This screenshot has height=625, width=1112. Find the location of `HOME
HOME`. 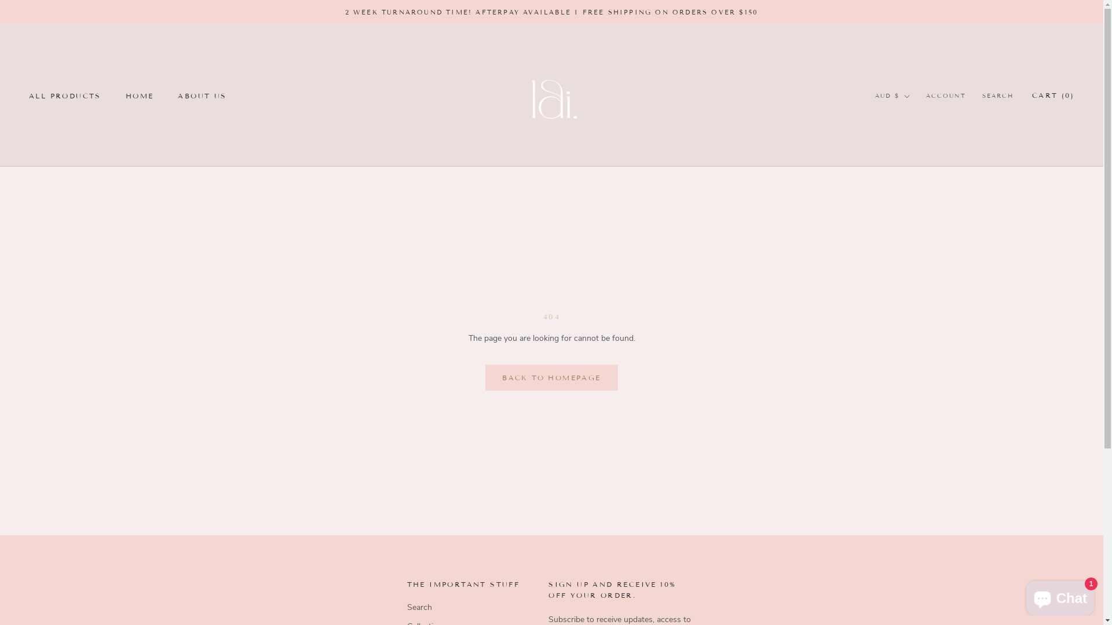

HOME
HOME is located at coordinates (140, 96).